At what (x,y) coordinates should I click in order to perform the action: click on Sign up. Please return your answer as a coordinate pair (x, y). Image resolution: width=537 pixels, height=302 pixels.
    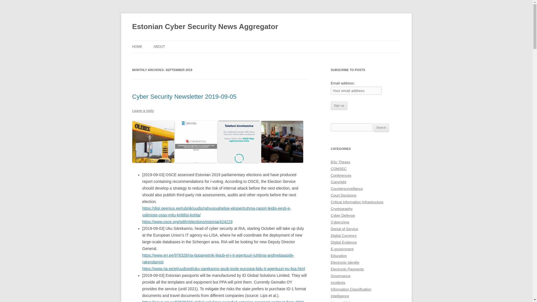
    Looking at the image, I should click on (339, 106).